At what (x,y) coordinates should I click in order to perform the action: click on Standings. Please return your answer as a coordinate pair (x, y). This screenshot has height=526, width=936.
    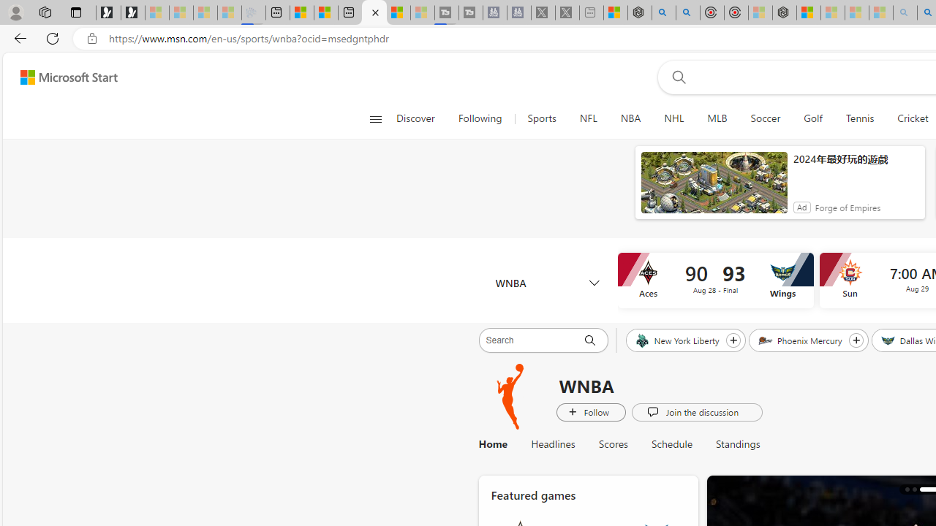
    Looking at the image, I should click on (731, 444).